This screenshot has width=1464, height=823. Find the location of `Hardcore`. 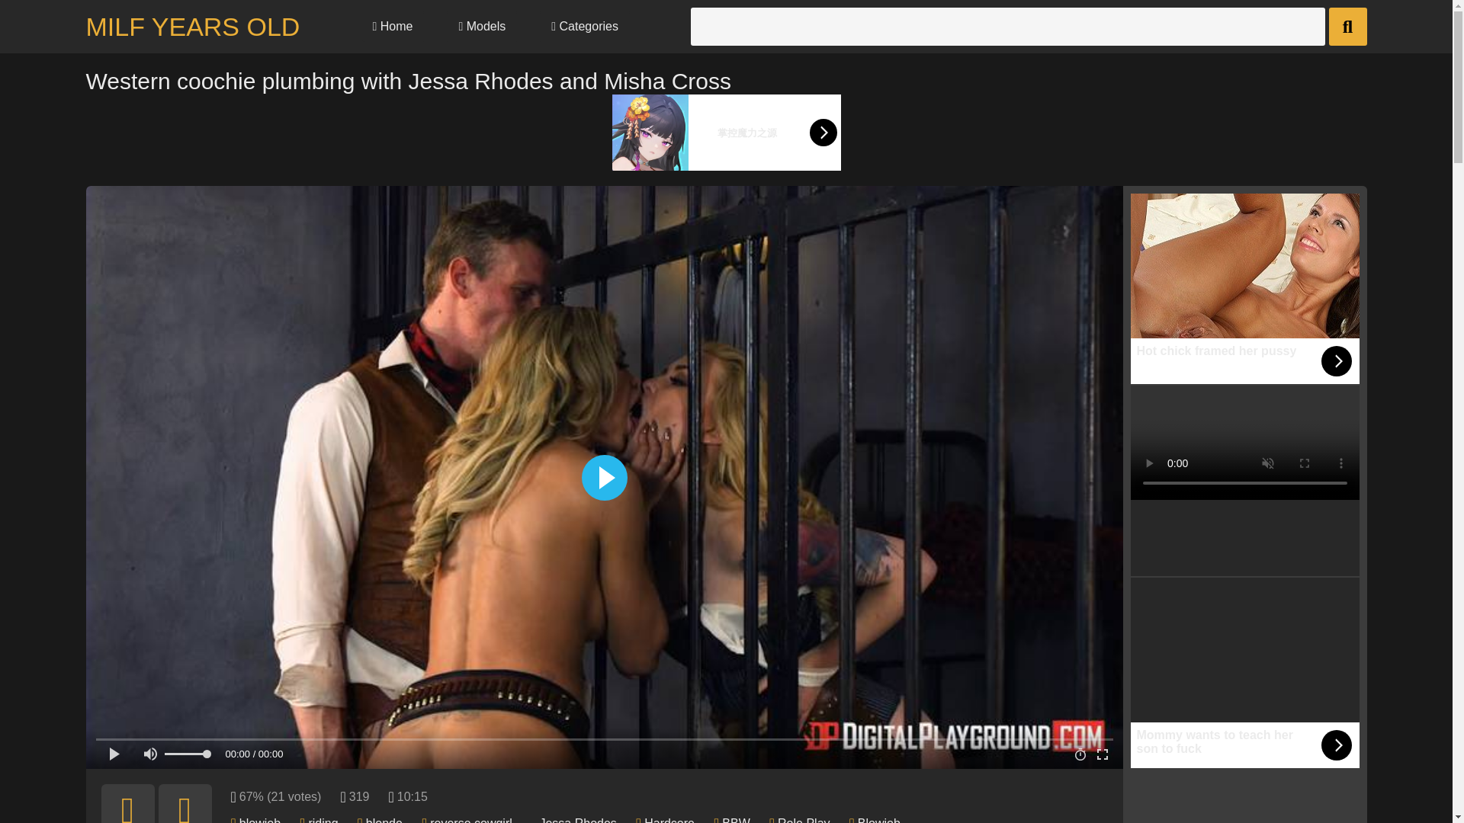

Hardcore is located at coordinates (669, 820).